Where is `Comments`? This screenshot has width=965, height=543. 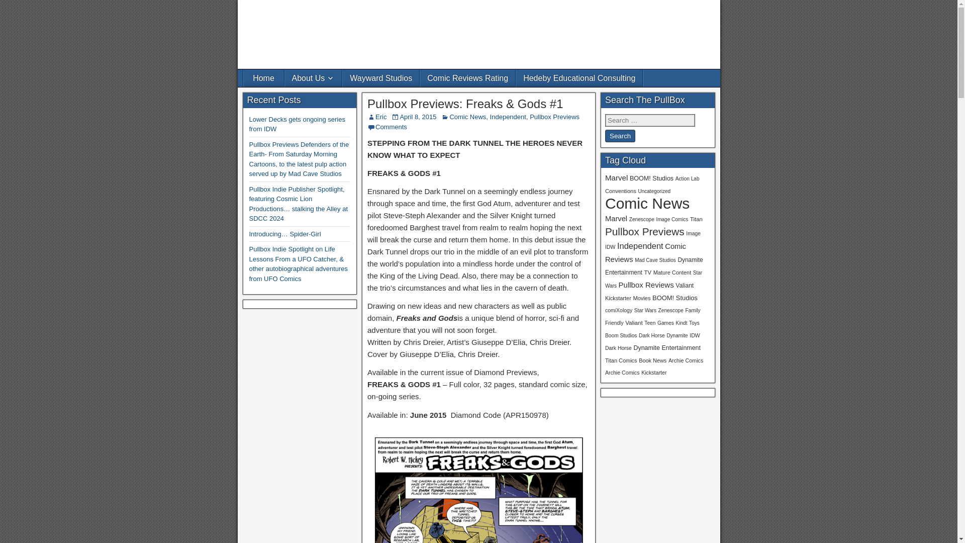
Comments is located at coordinates (391, 127).